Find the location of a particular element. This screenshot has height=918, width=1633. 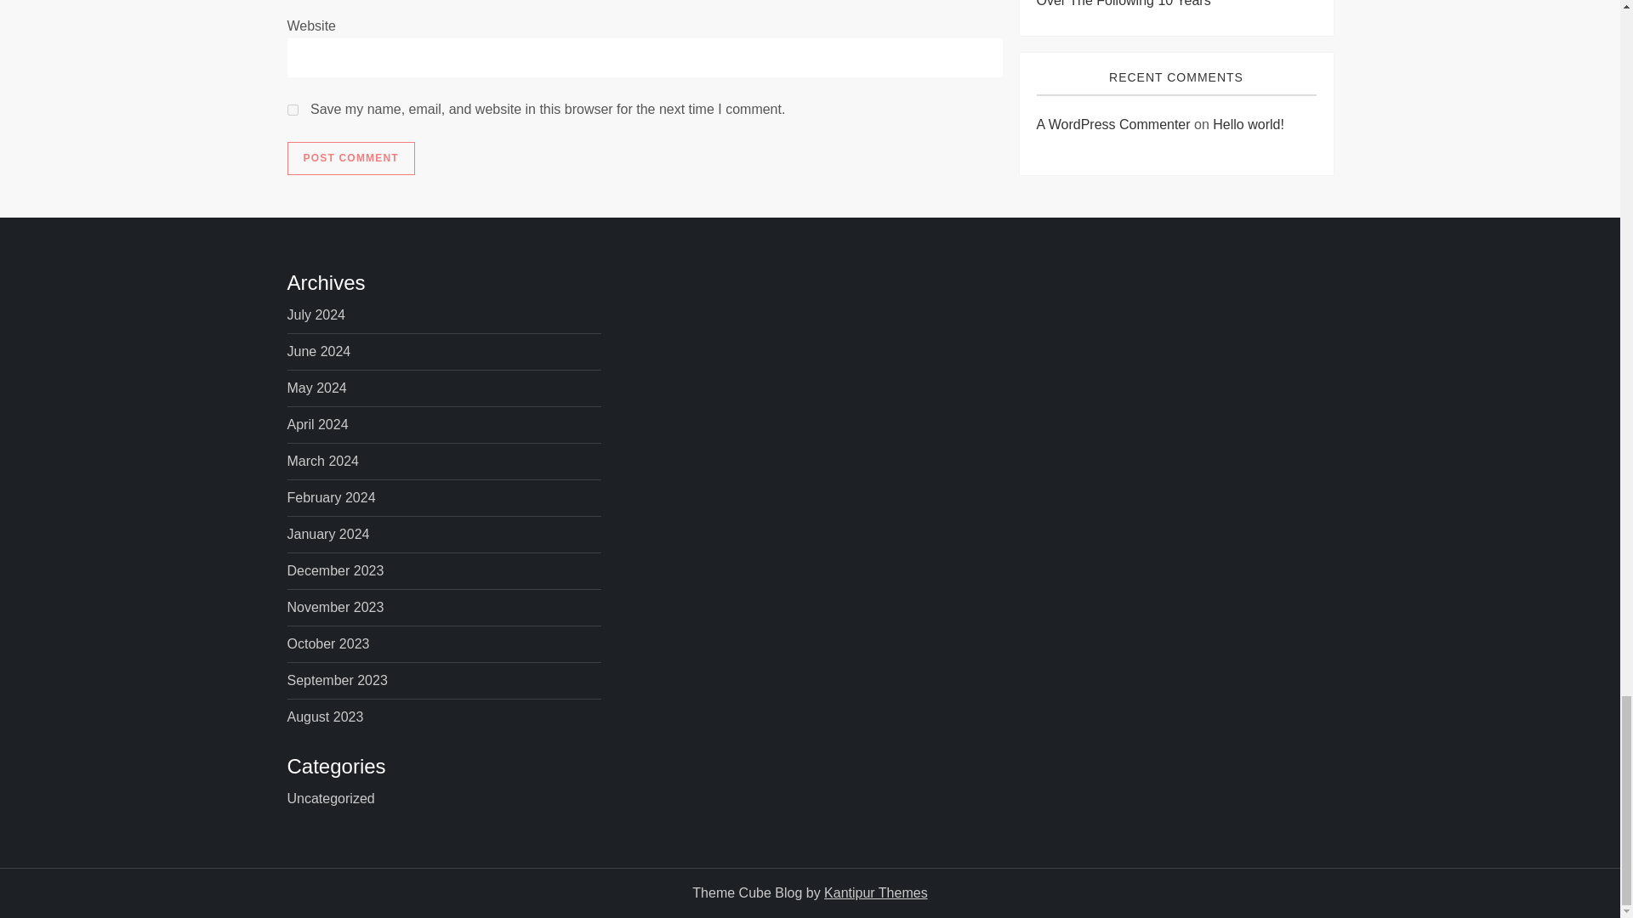

Uncategorized is located at coordinates (331, 798).